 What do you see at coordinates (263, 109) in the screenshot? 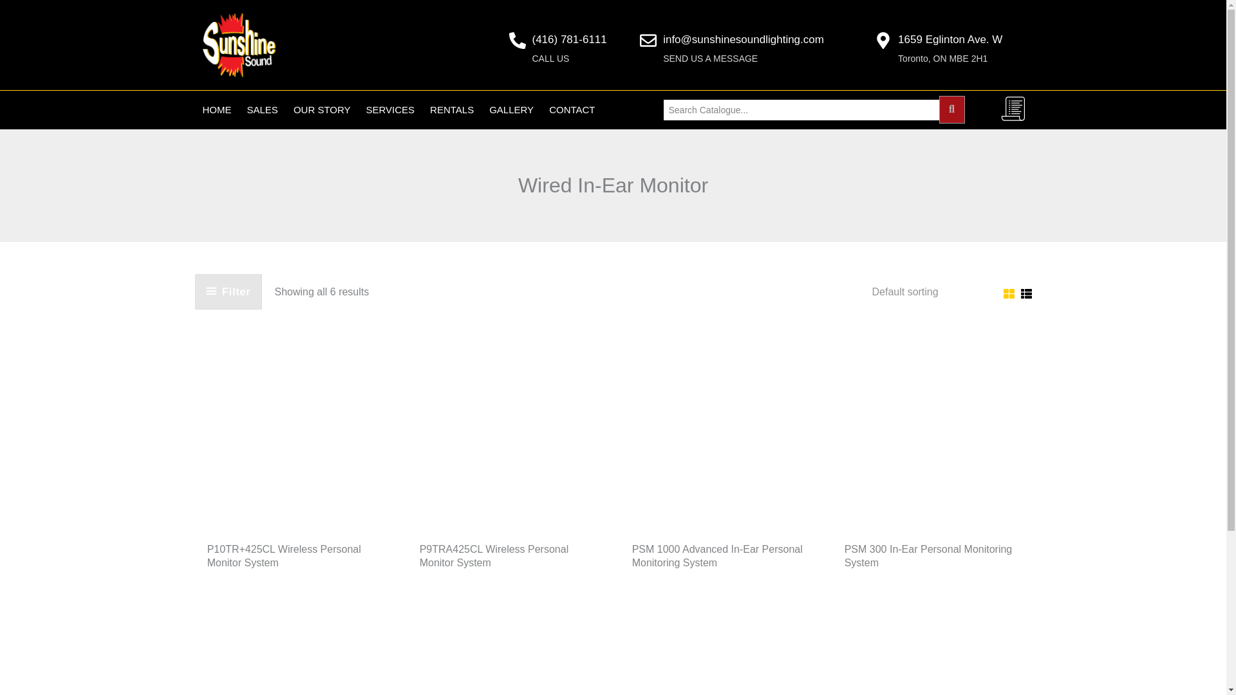
I see `SALES` at bounding box center [263, 109].